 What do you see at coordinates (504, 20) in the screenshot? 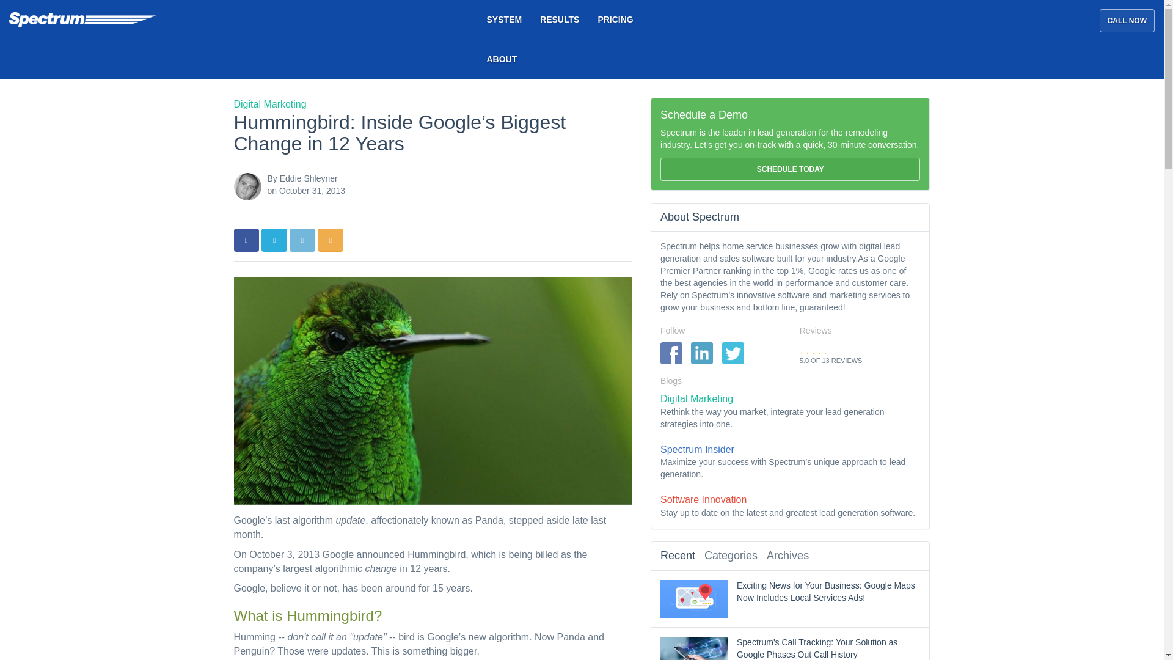
I see `SYSTEM` at bounding box center [504, 20].